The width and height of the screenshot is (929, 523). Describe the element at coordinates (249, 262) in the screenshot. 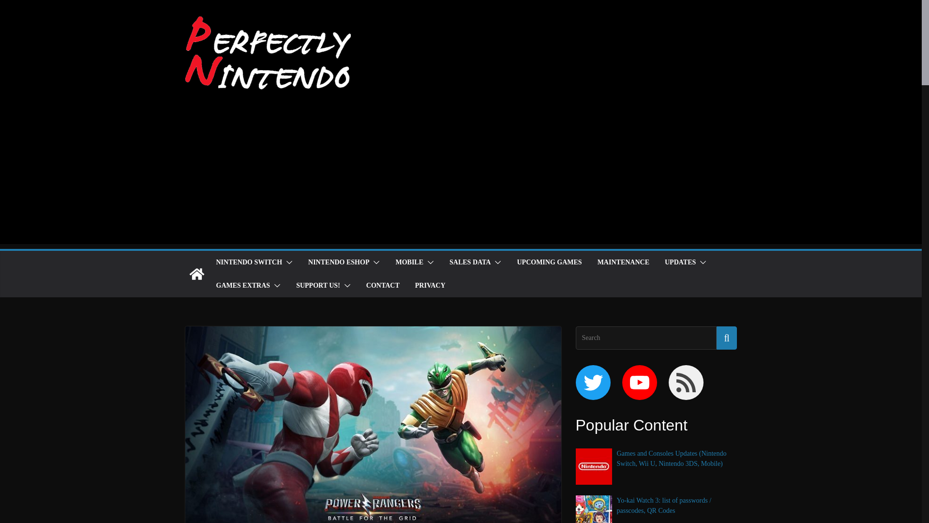

I see `NINTENDO SWITCH` at that location.